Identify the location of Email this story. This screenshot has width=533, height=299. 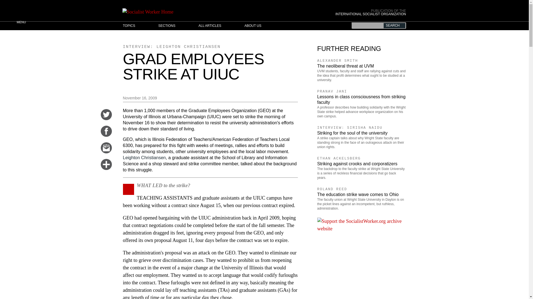
(106, 152).